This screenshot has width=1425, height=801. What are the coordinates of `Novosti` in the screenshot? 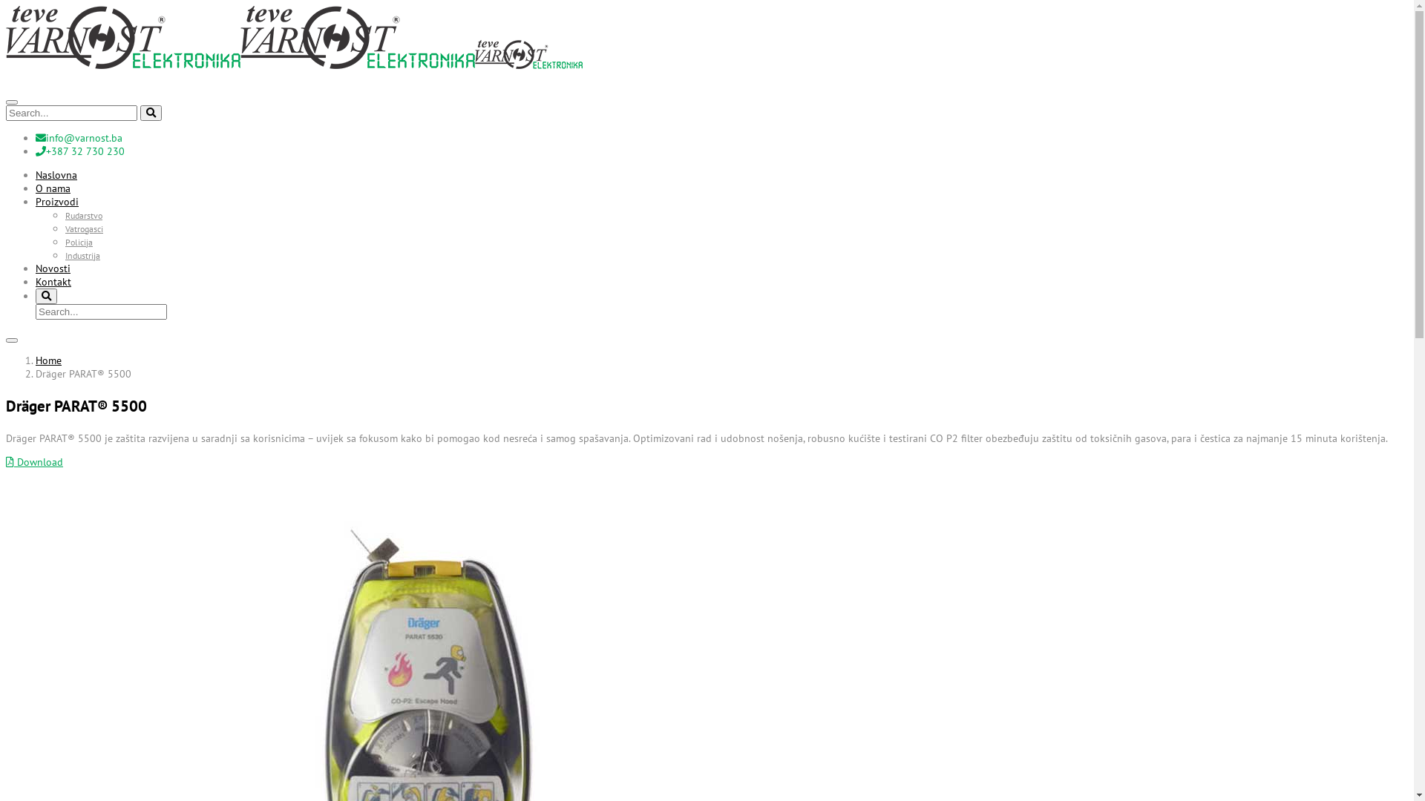 It's located at (53, 268).